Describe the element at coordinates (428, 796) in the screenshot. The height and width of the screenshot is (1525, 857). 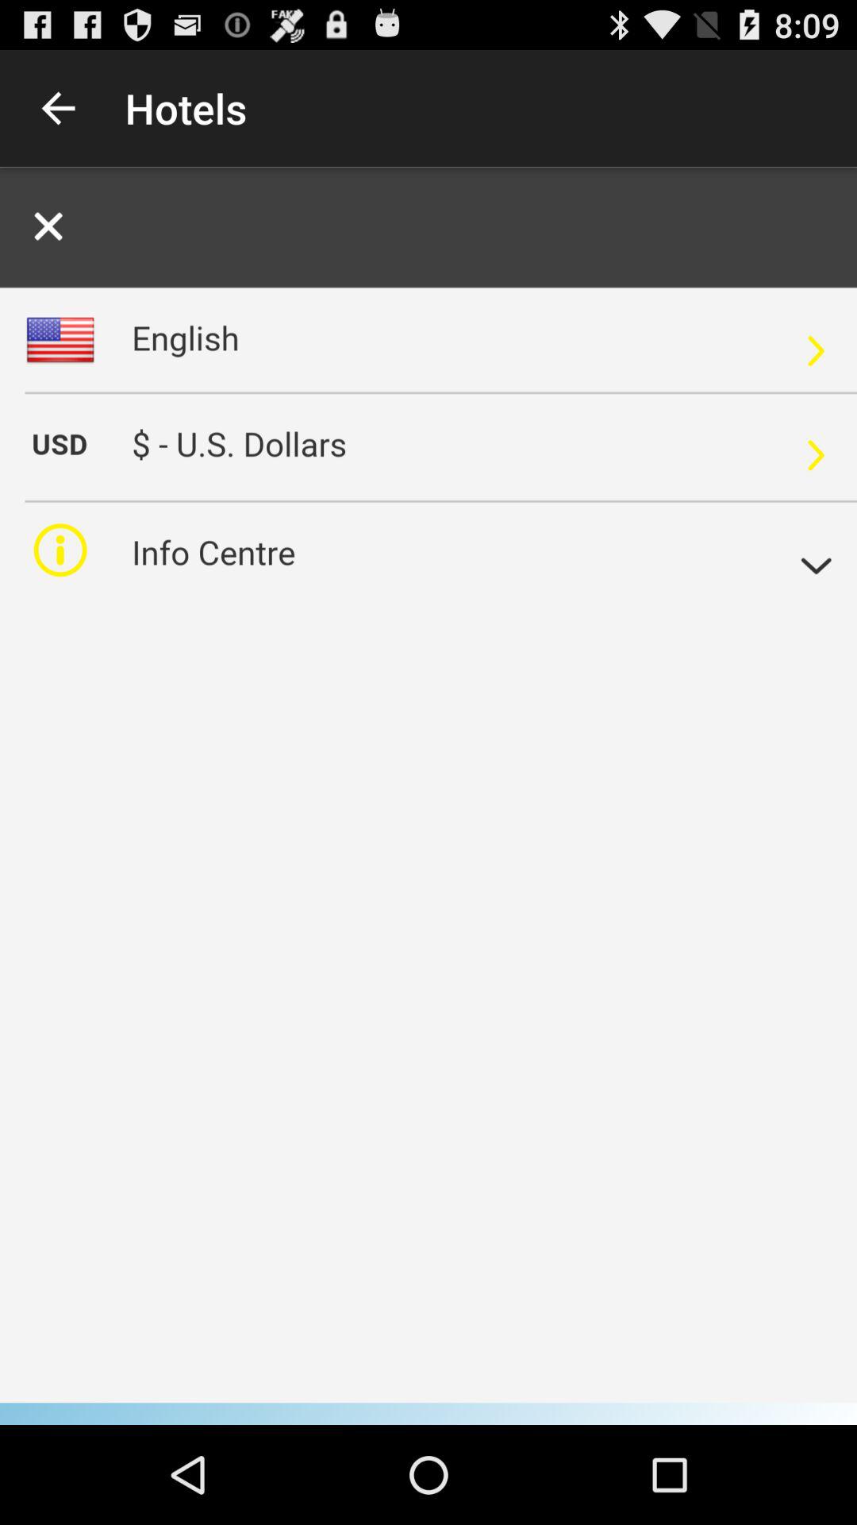
I see `click entire workspace` at that location.